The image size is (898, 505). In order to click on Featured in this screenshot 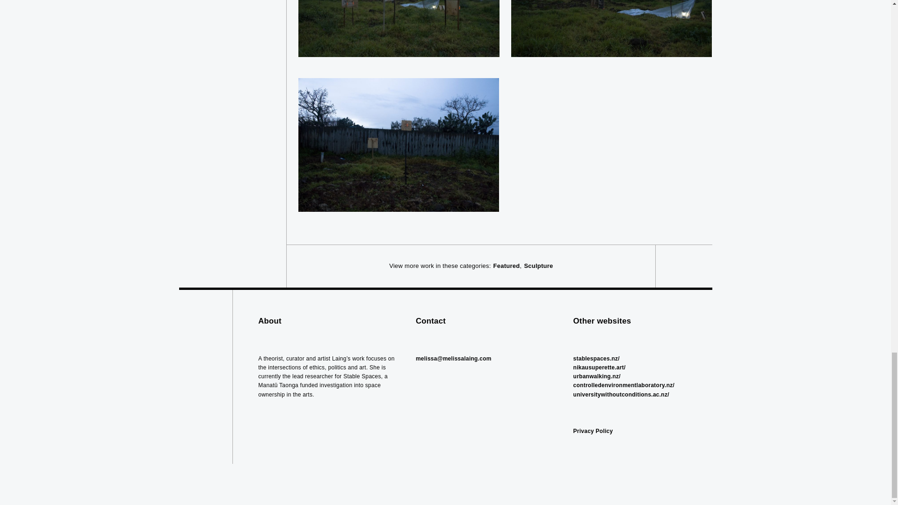, I will do `click(506, 266)`.